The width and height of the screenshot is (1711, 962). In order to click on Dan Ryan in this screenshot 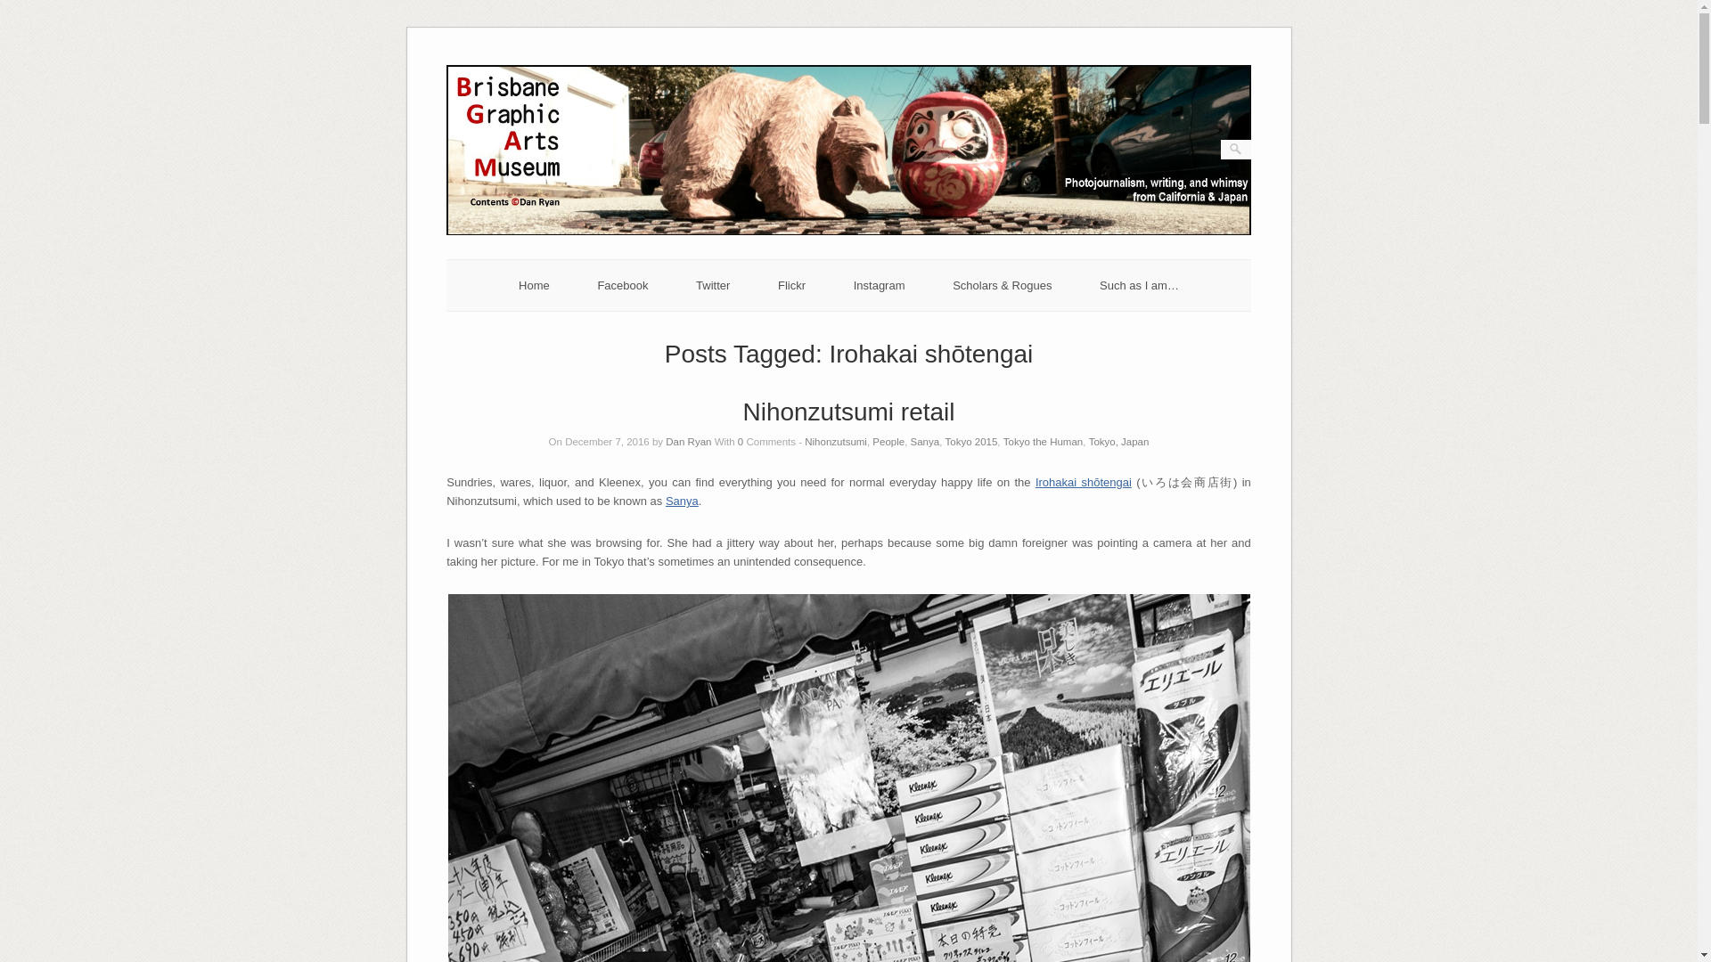, I will do `click(688, 442)`.